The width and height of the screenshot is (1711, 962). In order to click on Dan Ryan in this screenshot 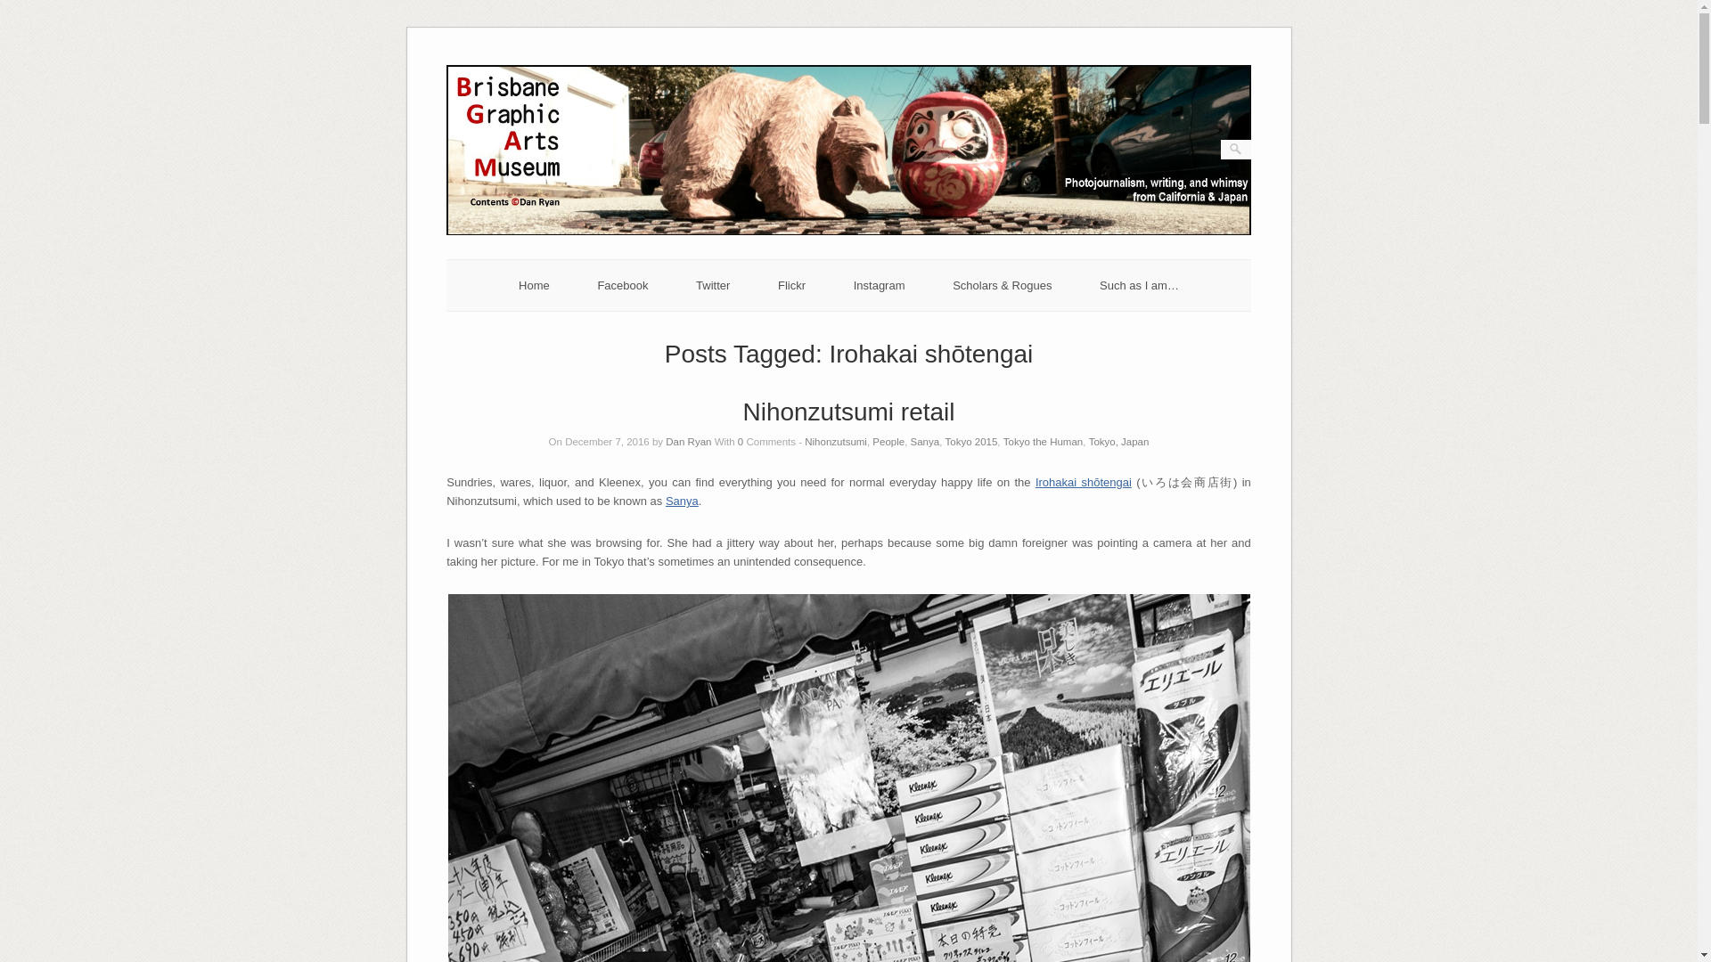, I will do `click(688, 442)`.